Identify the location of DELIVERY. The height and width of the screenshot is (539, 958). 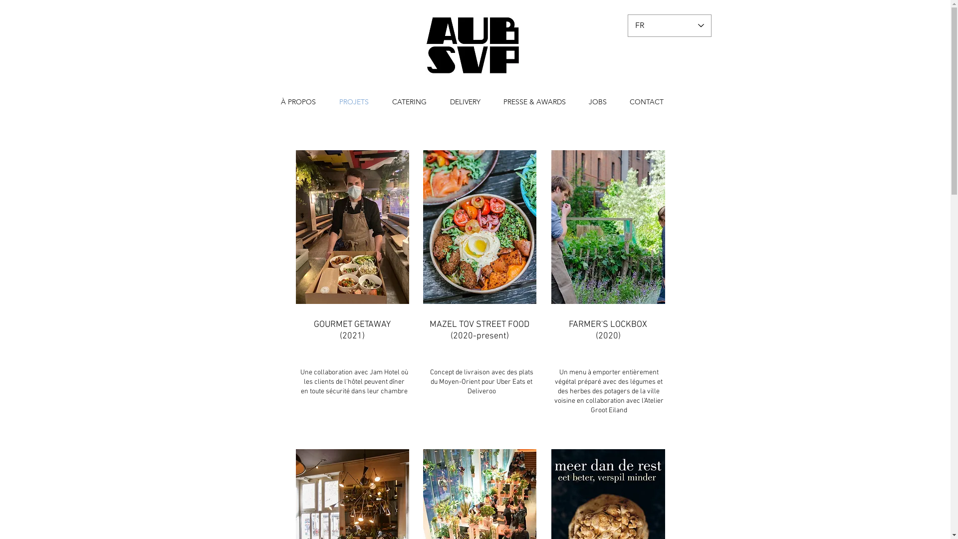
(465, 102).